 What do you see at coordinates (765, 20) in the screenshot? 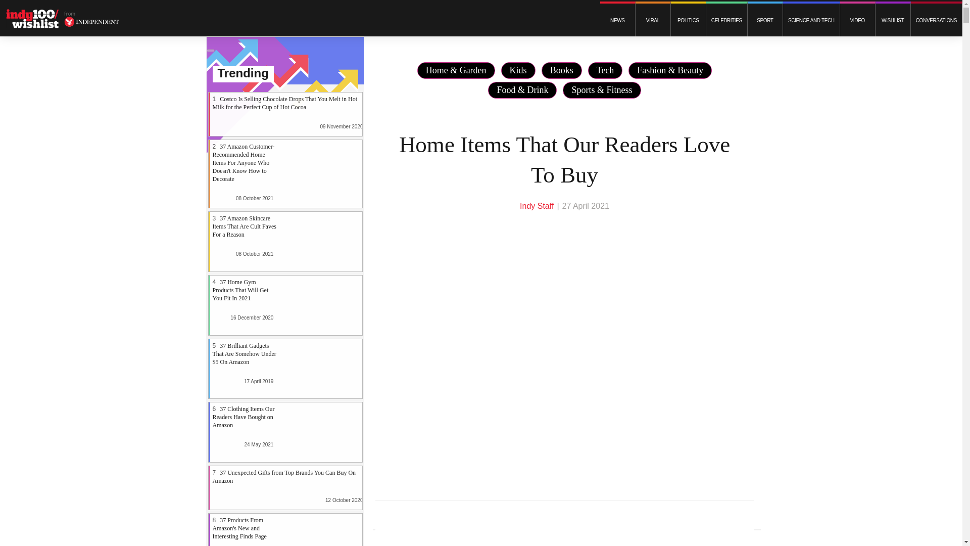
I see `Sport` at bounding box center [765, 20].